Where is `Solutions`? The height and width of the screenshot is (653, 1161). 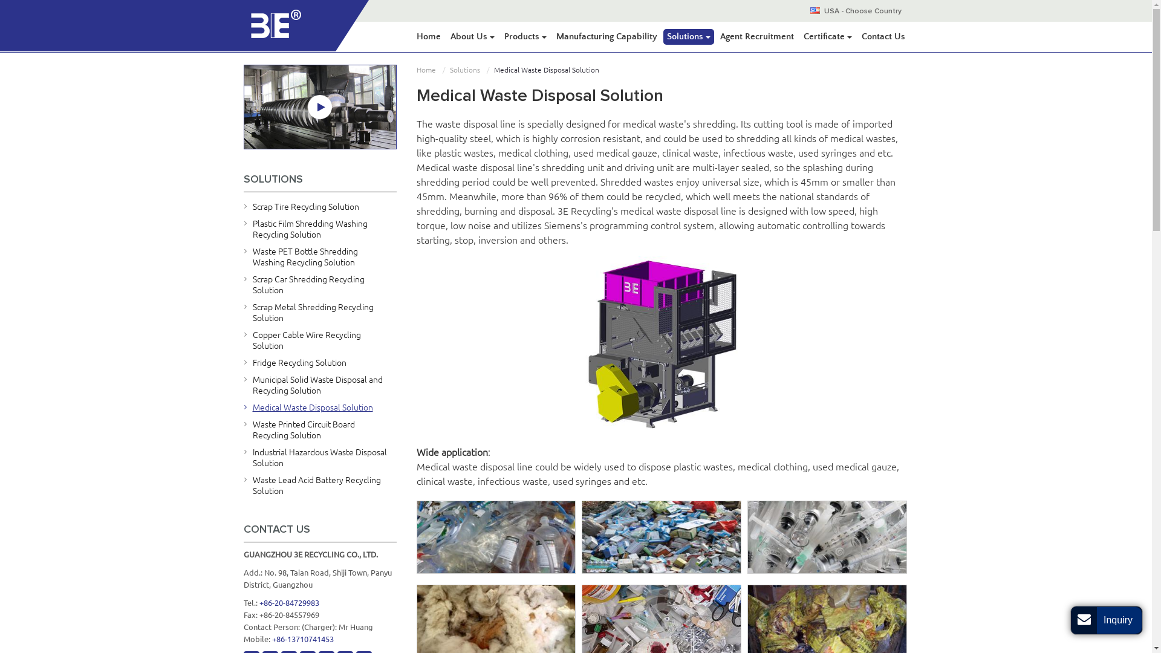
Solutions is located at coordinates (467, 70).